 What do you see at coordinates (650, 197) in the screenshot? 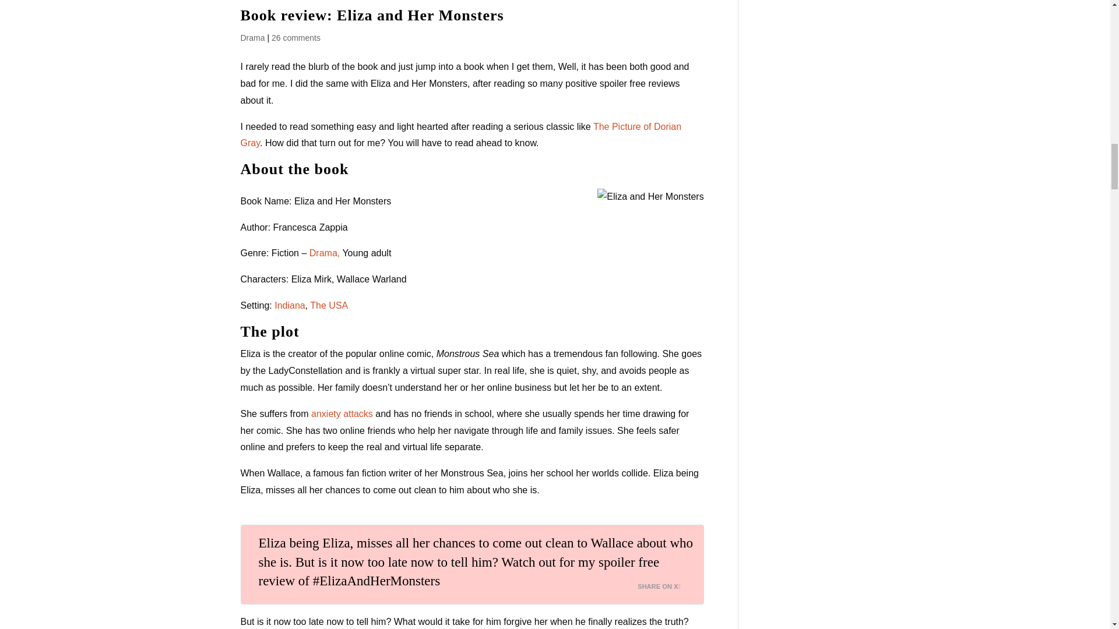
I see `Book review: Eliza and Her Monsters 5` at bounding box center [650, 197].